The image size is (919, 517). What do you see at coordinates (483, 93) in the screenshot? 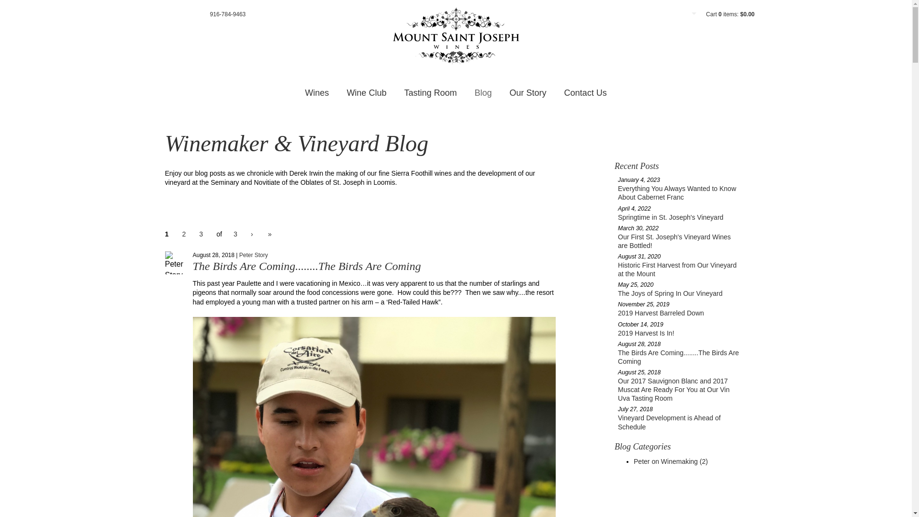
I see `Blog` at bounding box center [483, 93].